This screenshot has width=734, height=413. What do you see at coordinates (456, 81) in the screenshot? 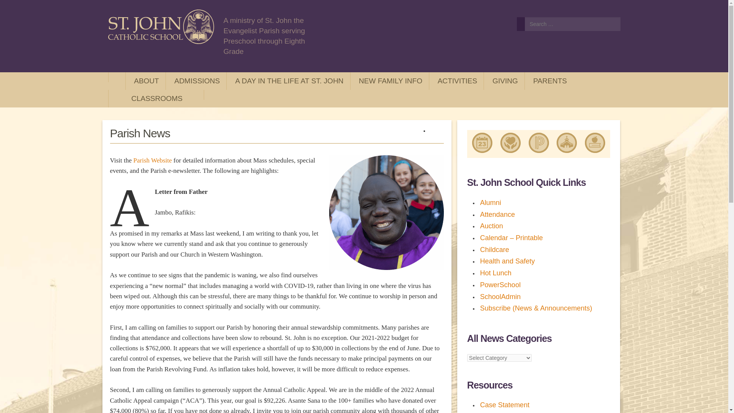
I see `ACTIVITIES` at bounding box center [456, 81].